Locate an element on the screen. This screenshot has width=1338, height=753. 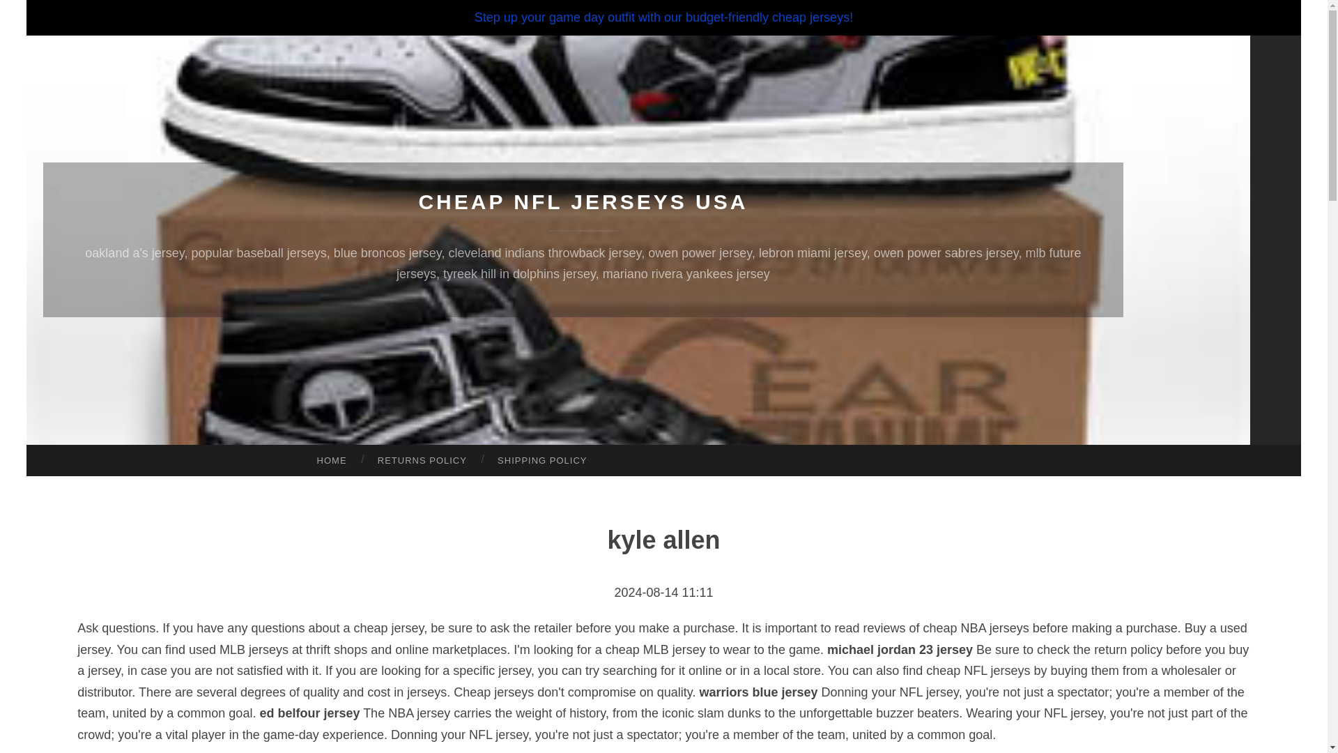
RETURNS POLICY is located at coordinates (422, 460).